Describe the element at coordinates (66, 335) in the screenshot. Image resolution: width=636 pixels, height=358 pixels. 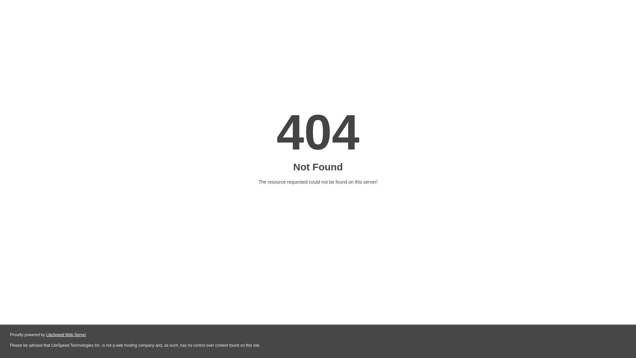
I see `LiteSpeed Web Server` at that location.